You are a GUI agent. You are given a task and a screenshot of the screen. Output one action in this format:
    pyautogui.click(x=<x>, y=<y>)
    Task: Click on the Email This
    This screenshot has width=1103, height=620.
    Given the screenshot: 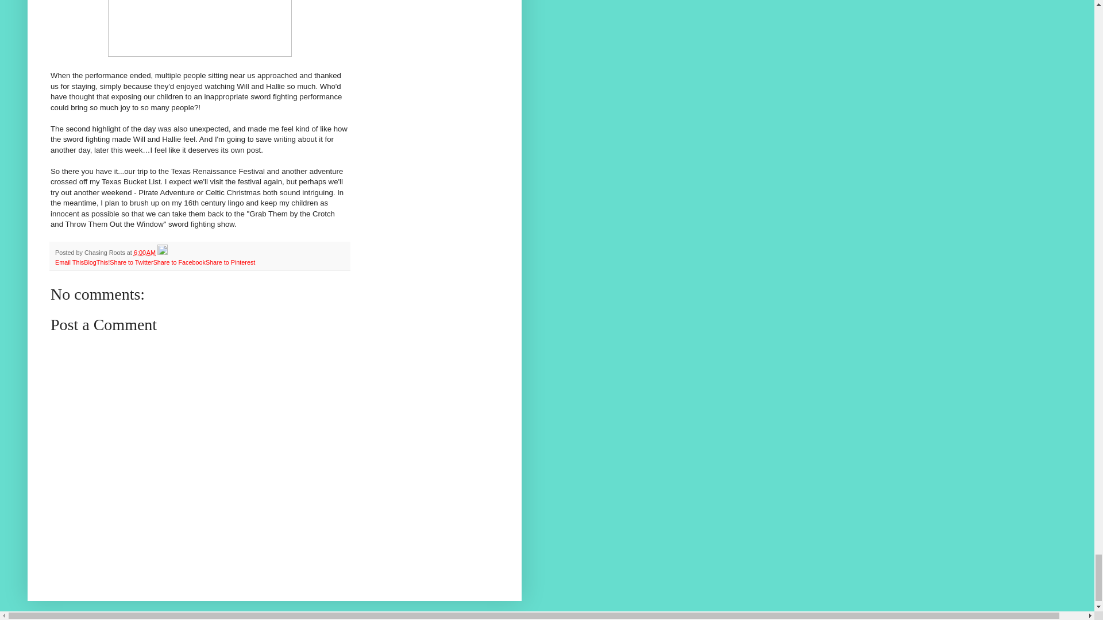 What is the action you would take?
    pyautogui.click(x=69, y=262)
    